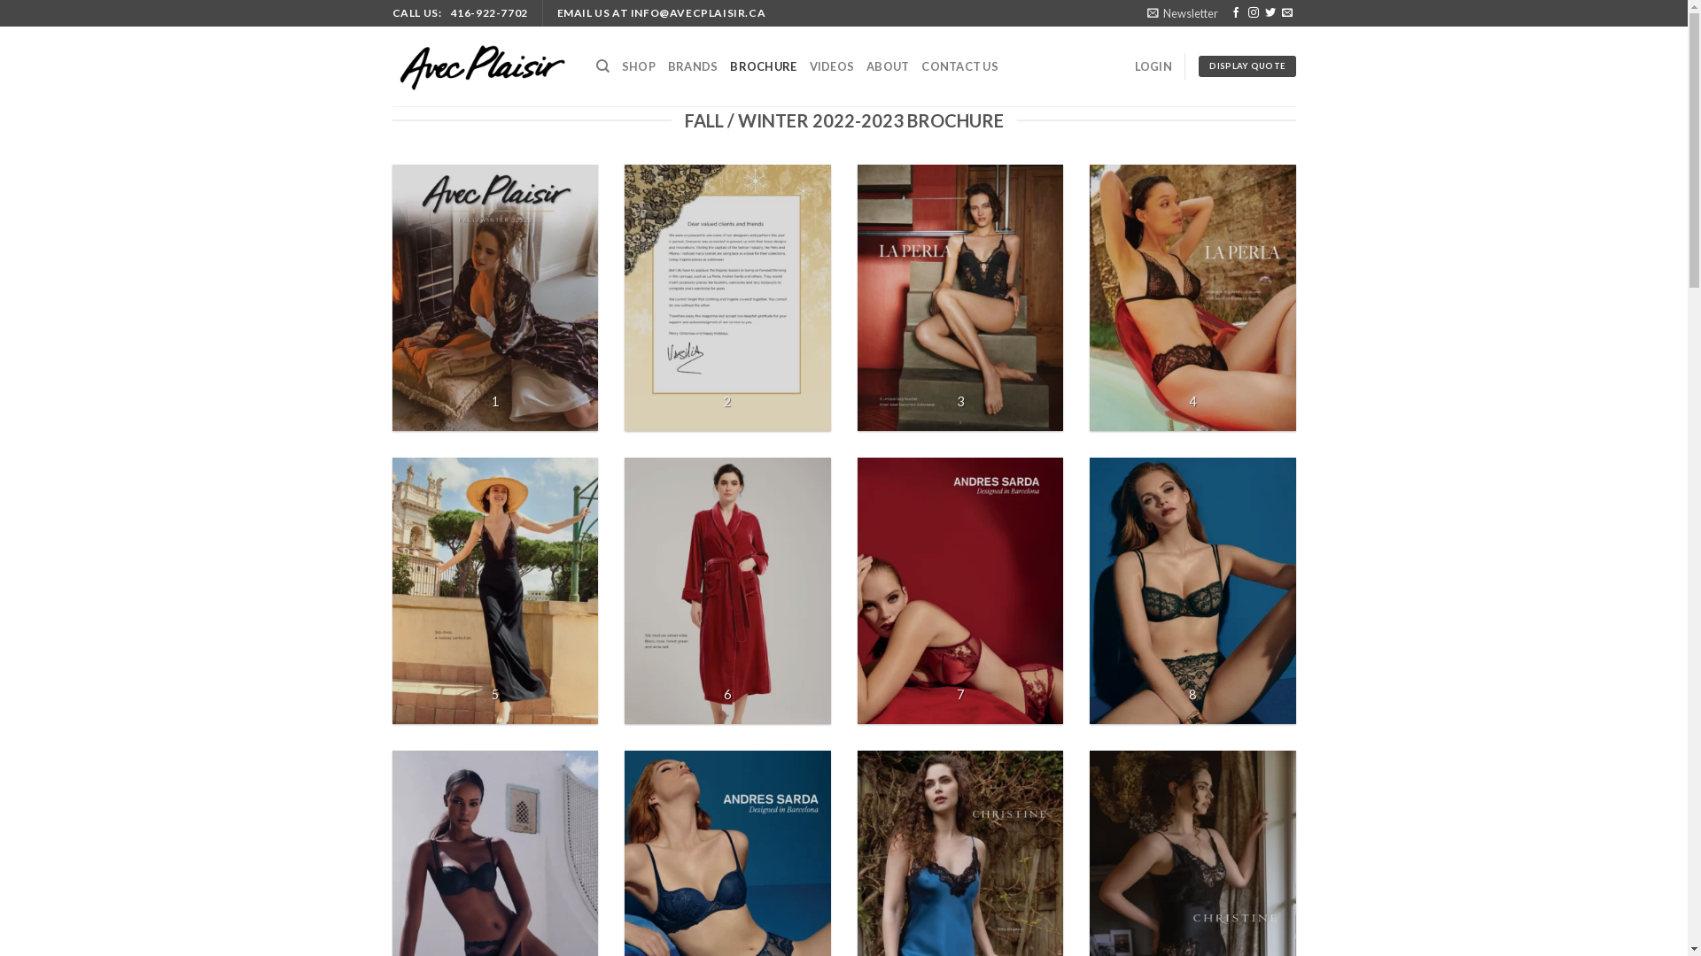 This screenshot has width=1701, height=956. I want to click on VIDEOS, so click(832, 66).